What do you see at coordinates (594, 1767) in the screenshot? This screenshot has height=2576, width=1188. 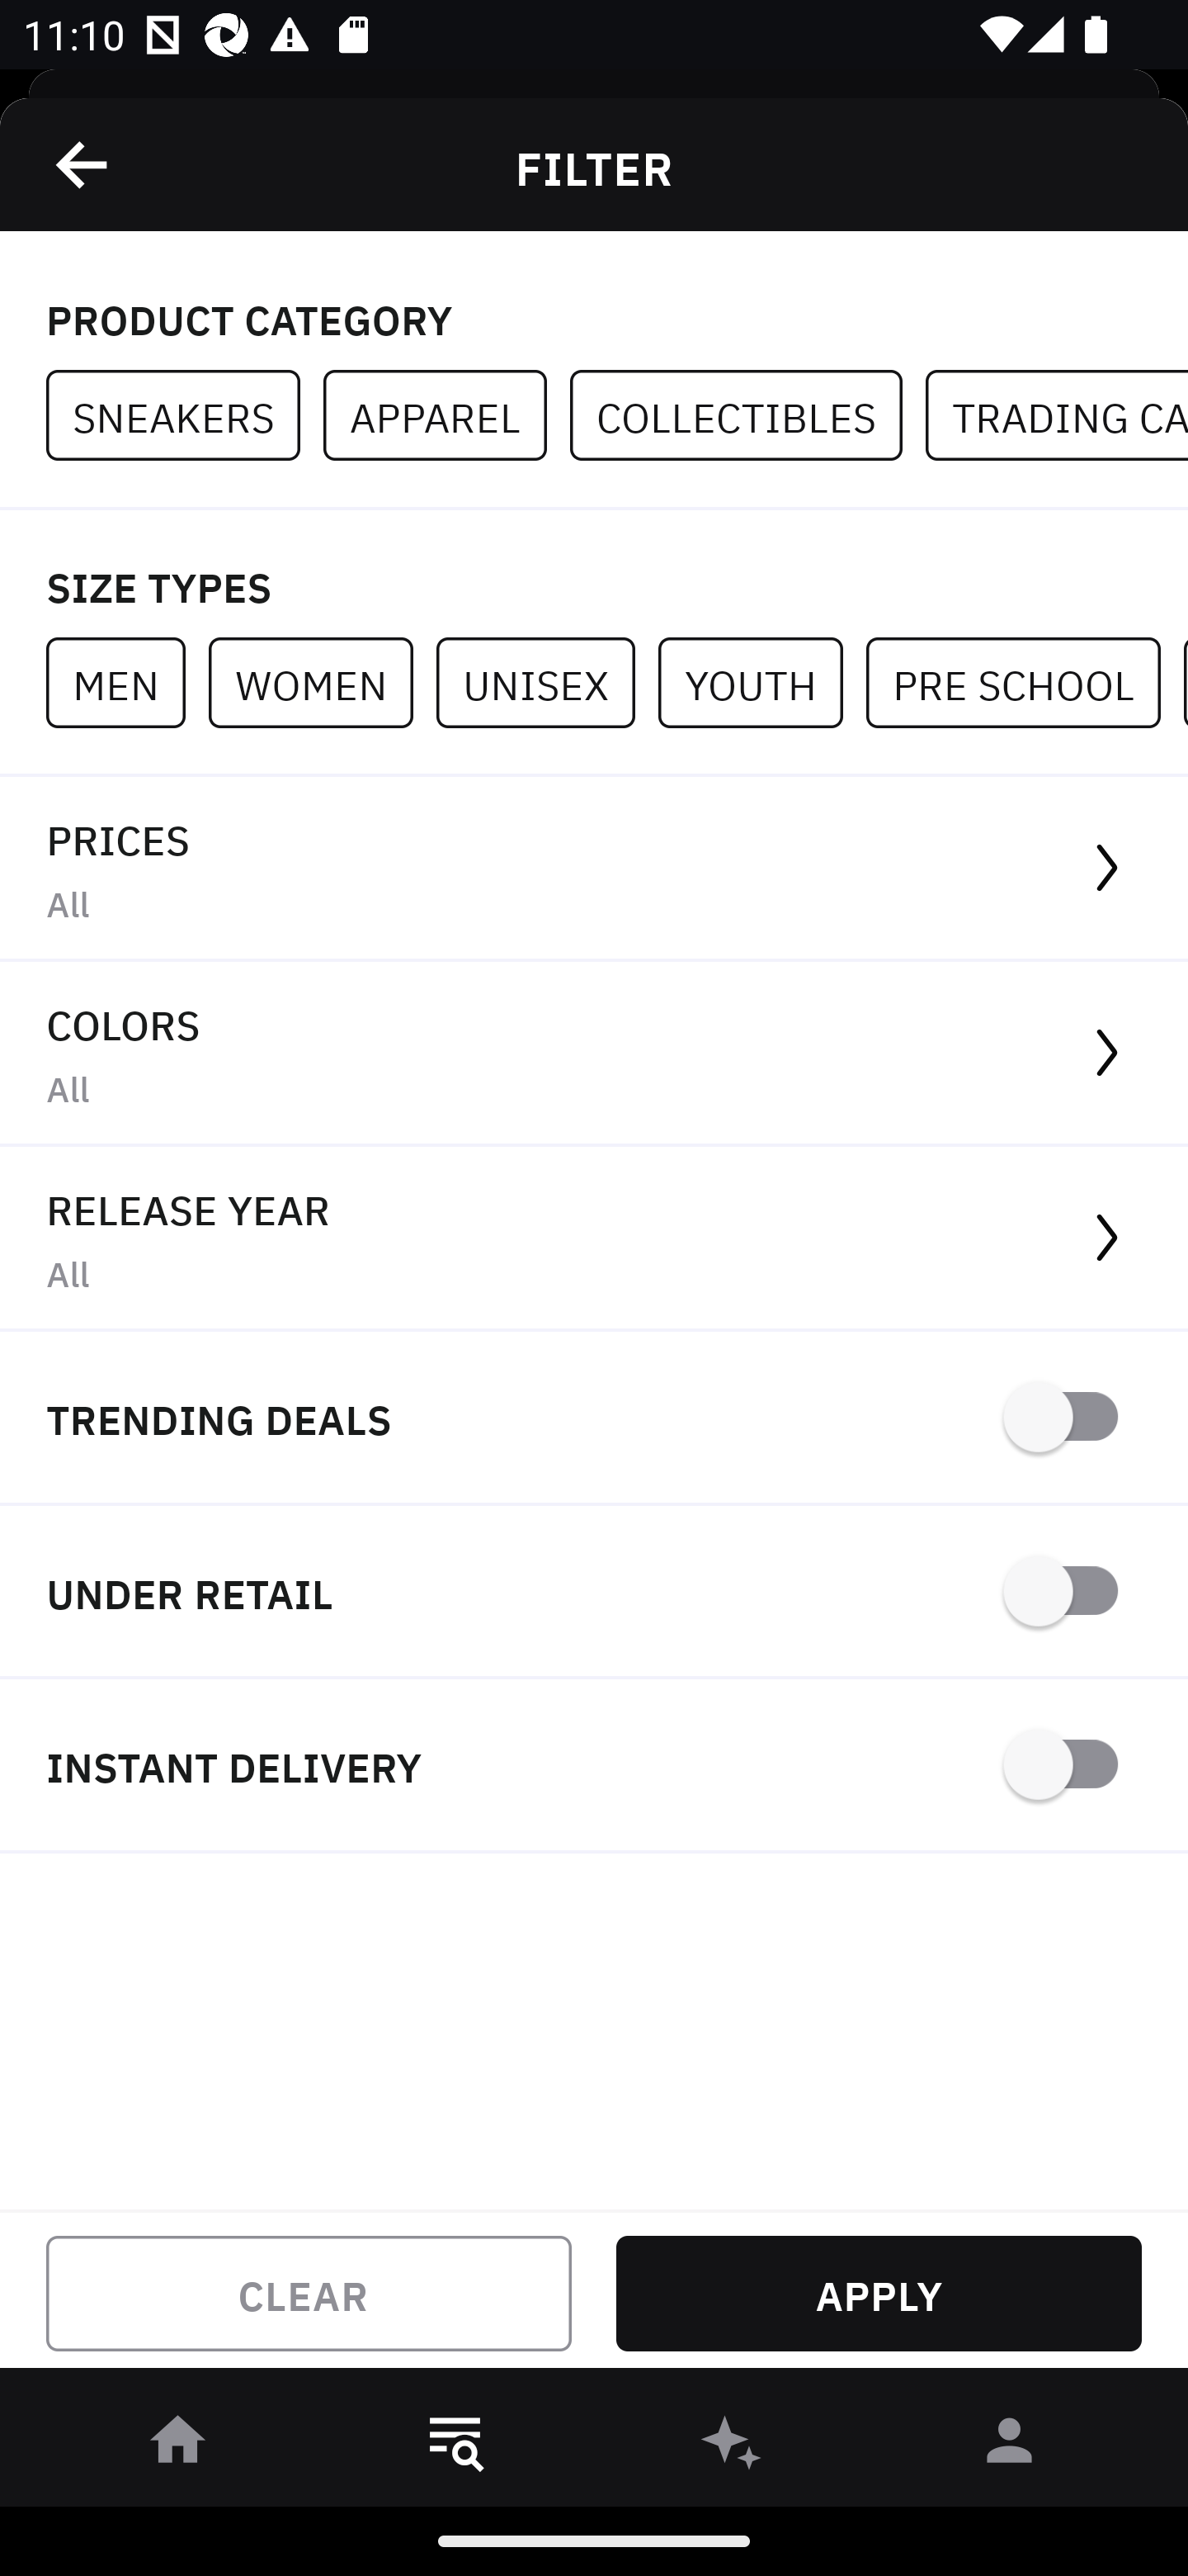 I see `INSTANT DELIVERY` at bounding box center [594, 1767].